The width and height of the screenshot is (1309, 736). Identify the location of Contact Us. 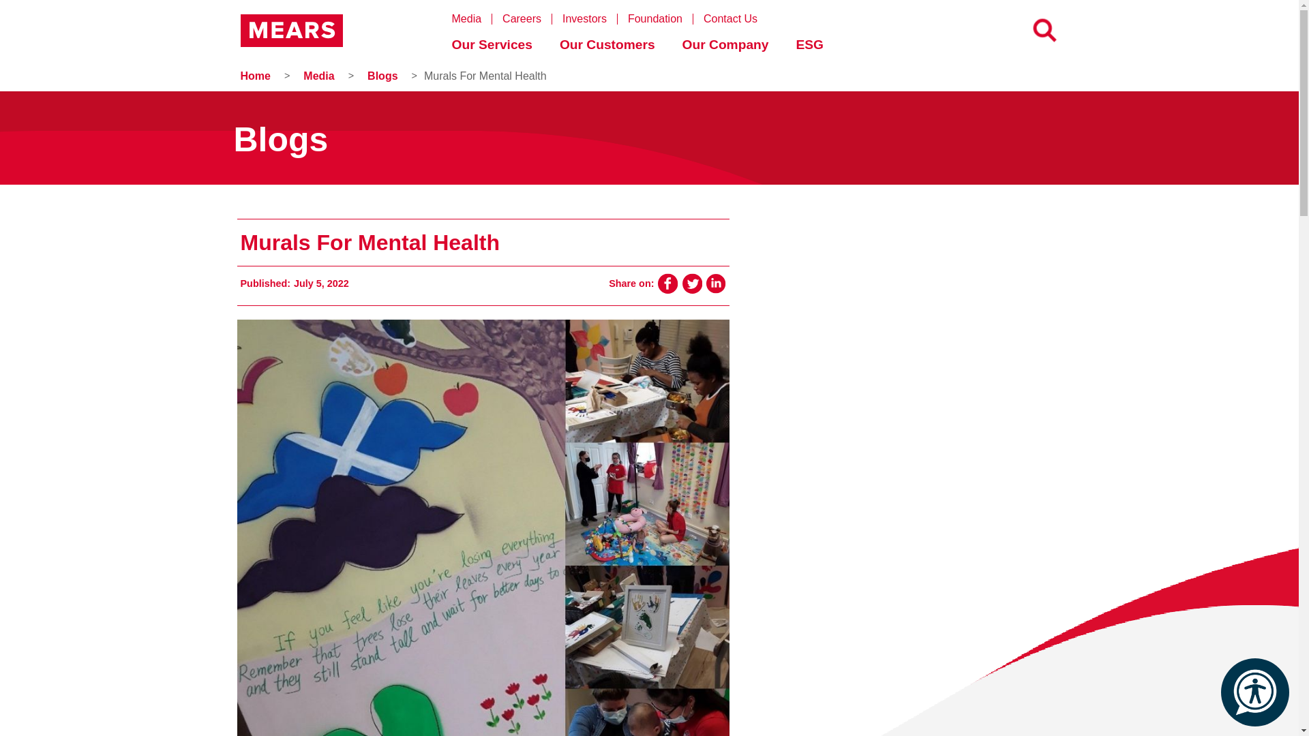
(735, 19).